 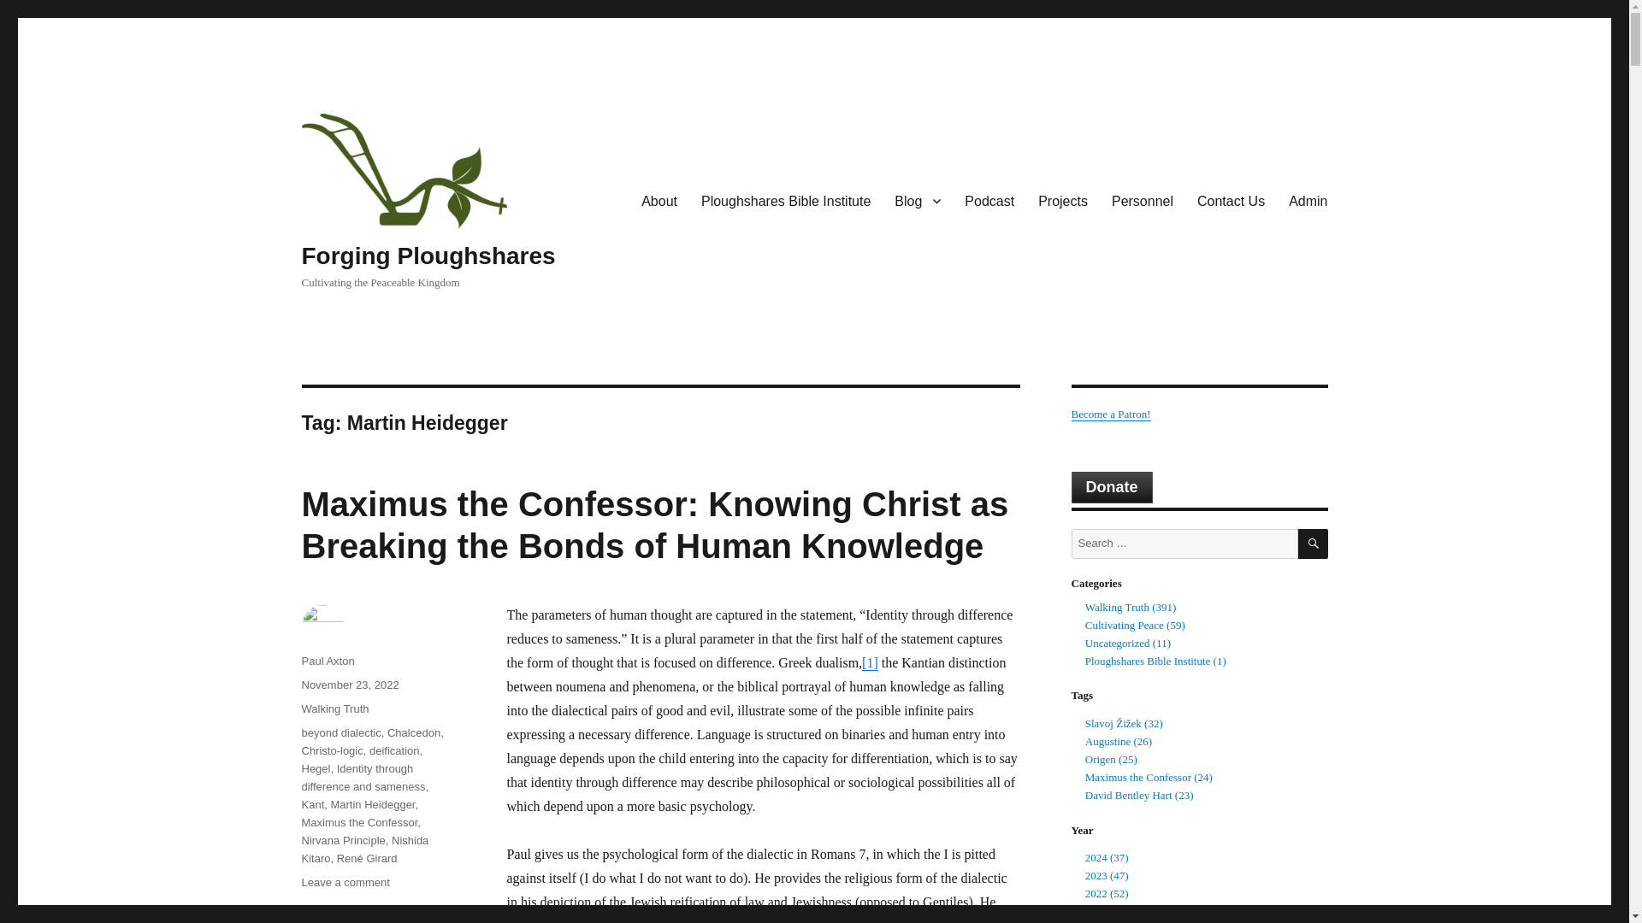 I want to click on Forging Ploughshares, so click(x=428, y=256).